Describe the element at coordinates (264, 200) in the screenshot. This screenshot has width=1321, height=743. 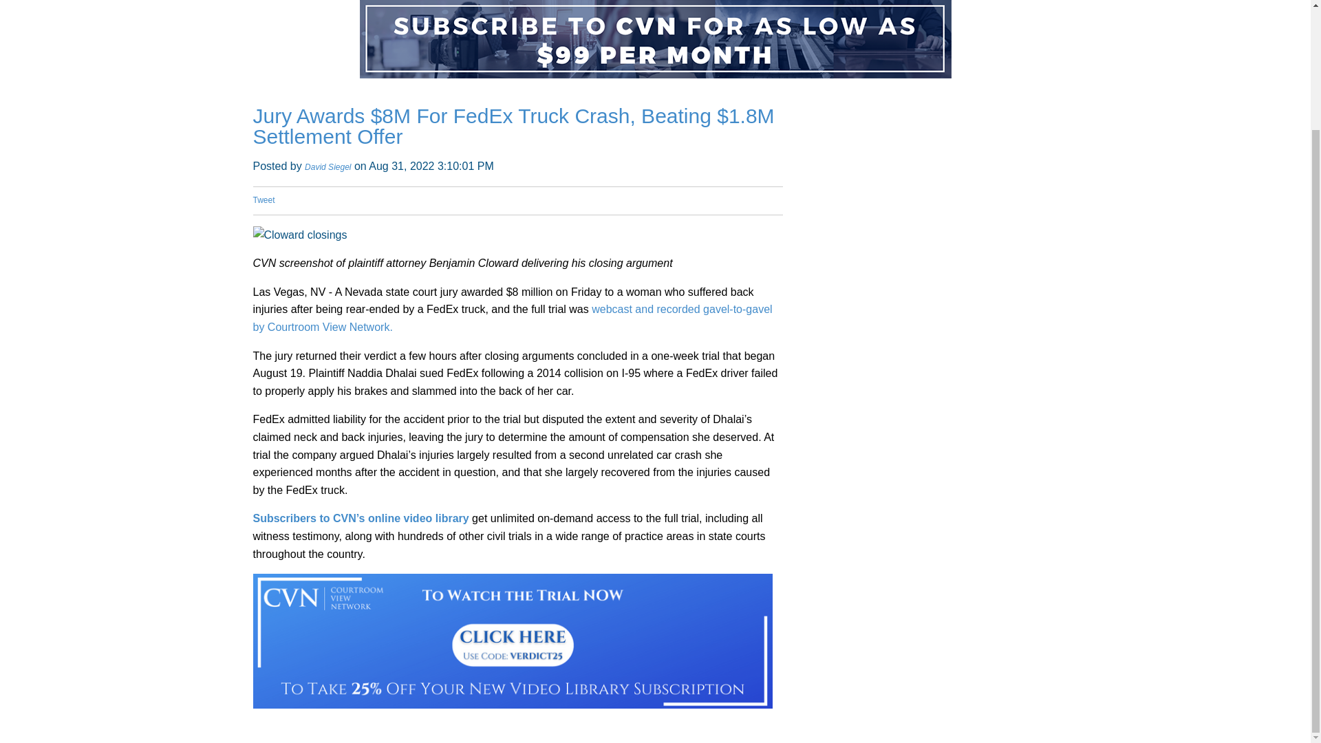
I see `Tweet` at that location.